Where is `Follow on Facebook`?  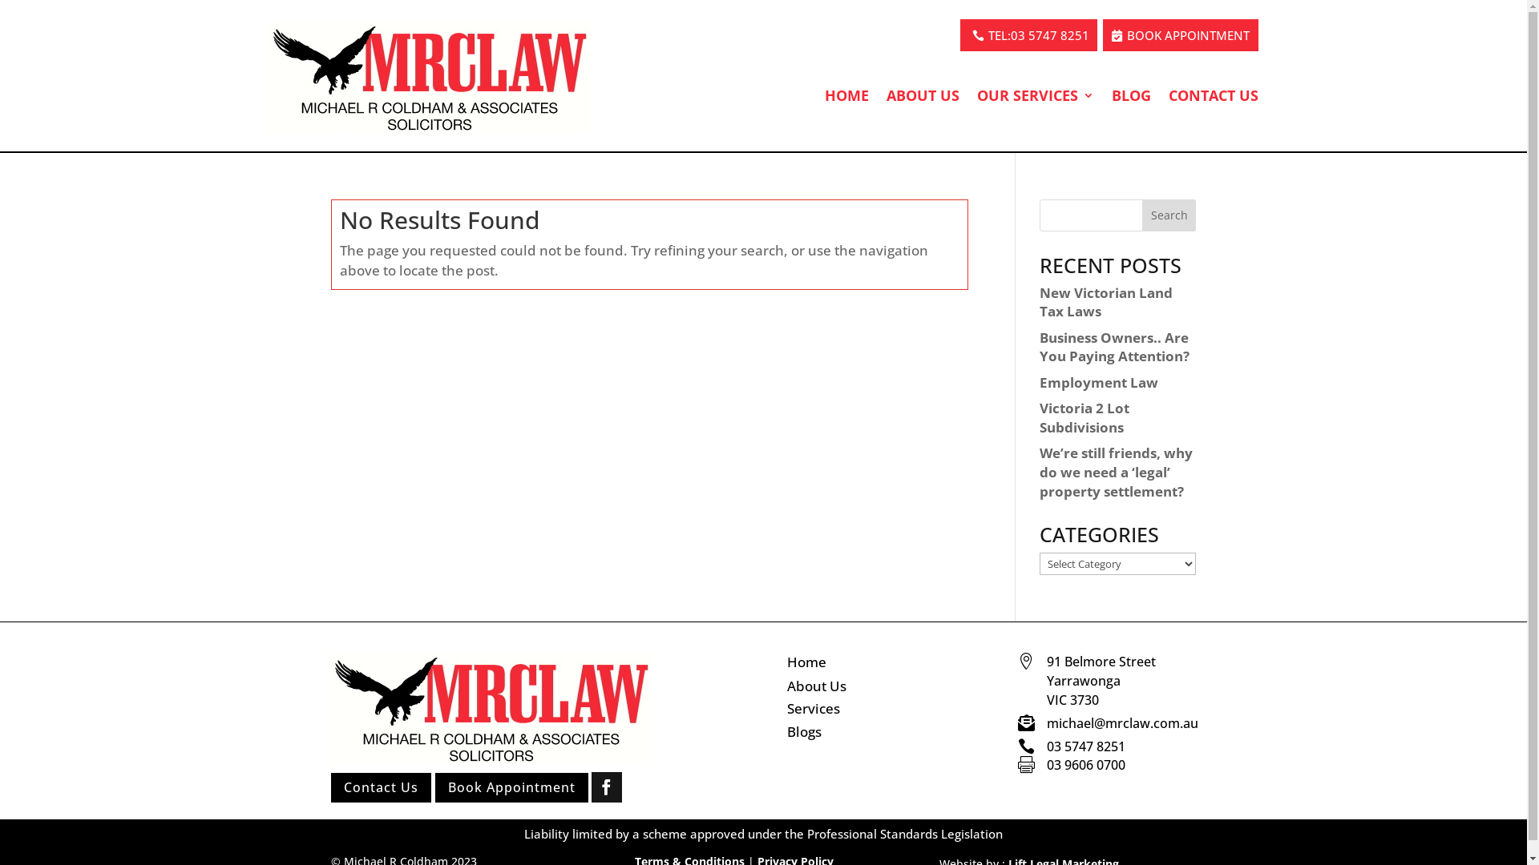
Follow on Facebook is located at coordinates (607, 787).